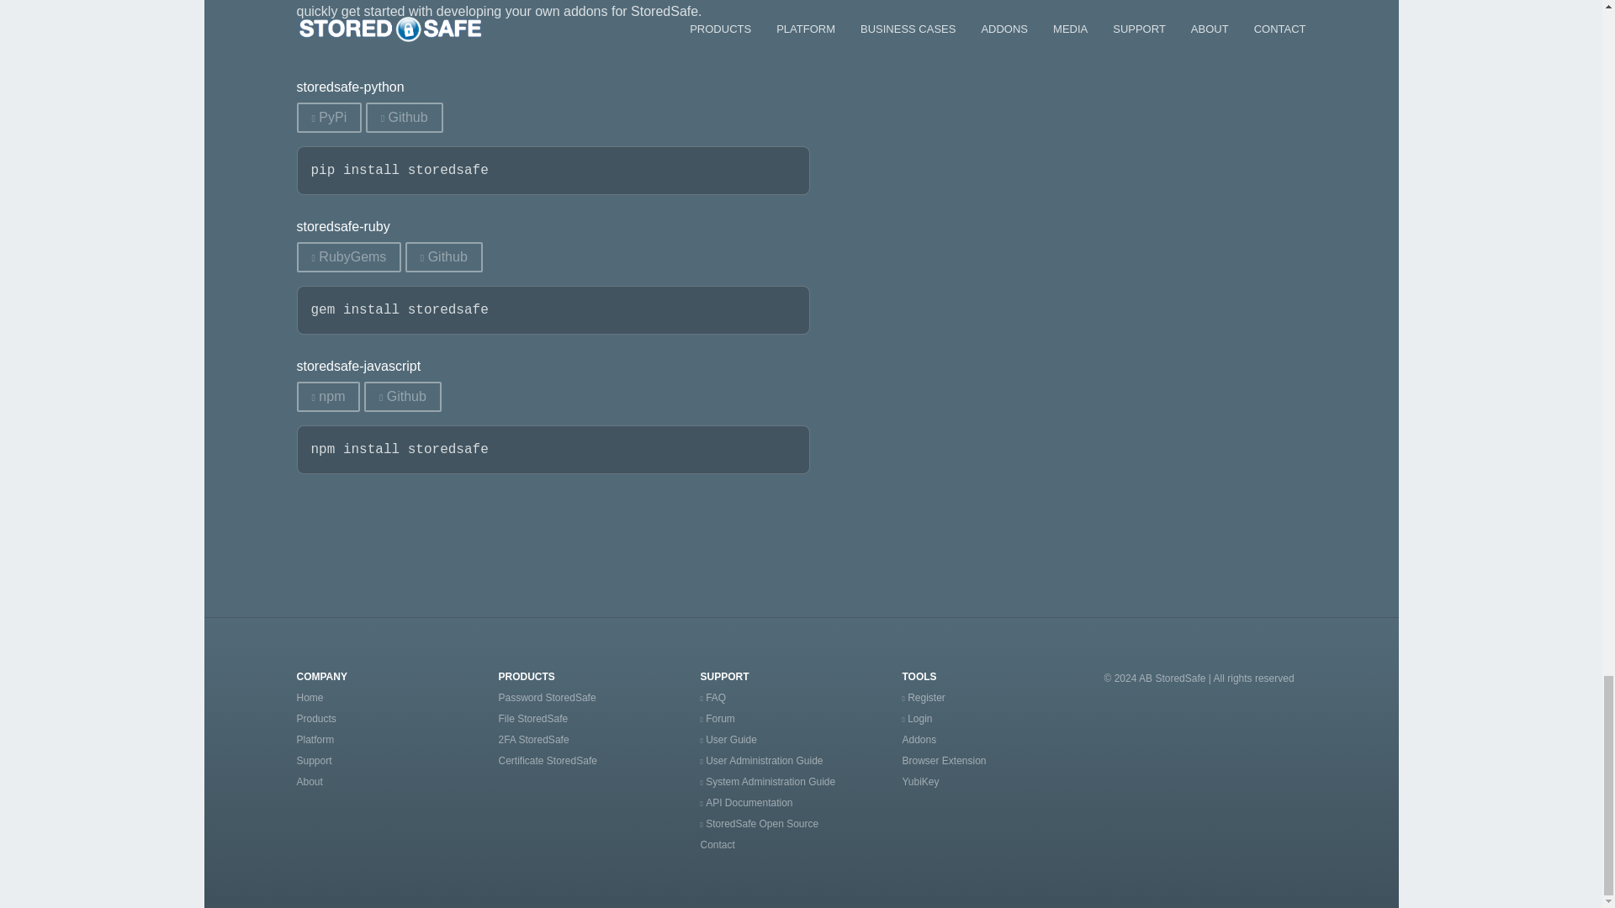 The image size is (1615, 908). What do you see at coordinates (315, 739) in the screenshot?
I see `Platform` at bounding box center [315, 739].